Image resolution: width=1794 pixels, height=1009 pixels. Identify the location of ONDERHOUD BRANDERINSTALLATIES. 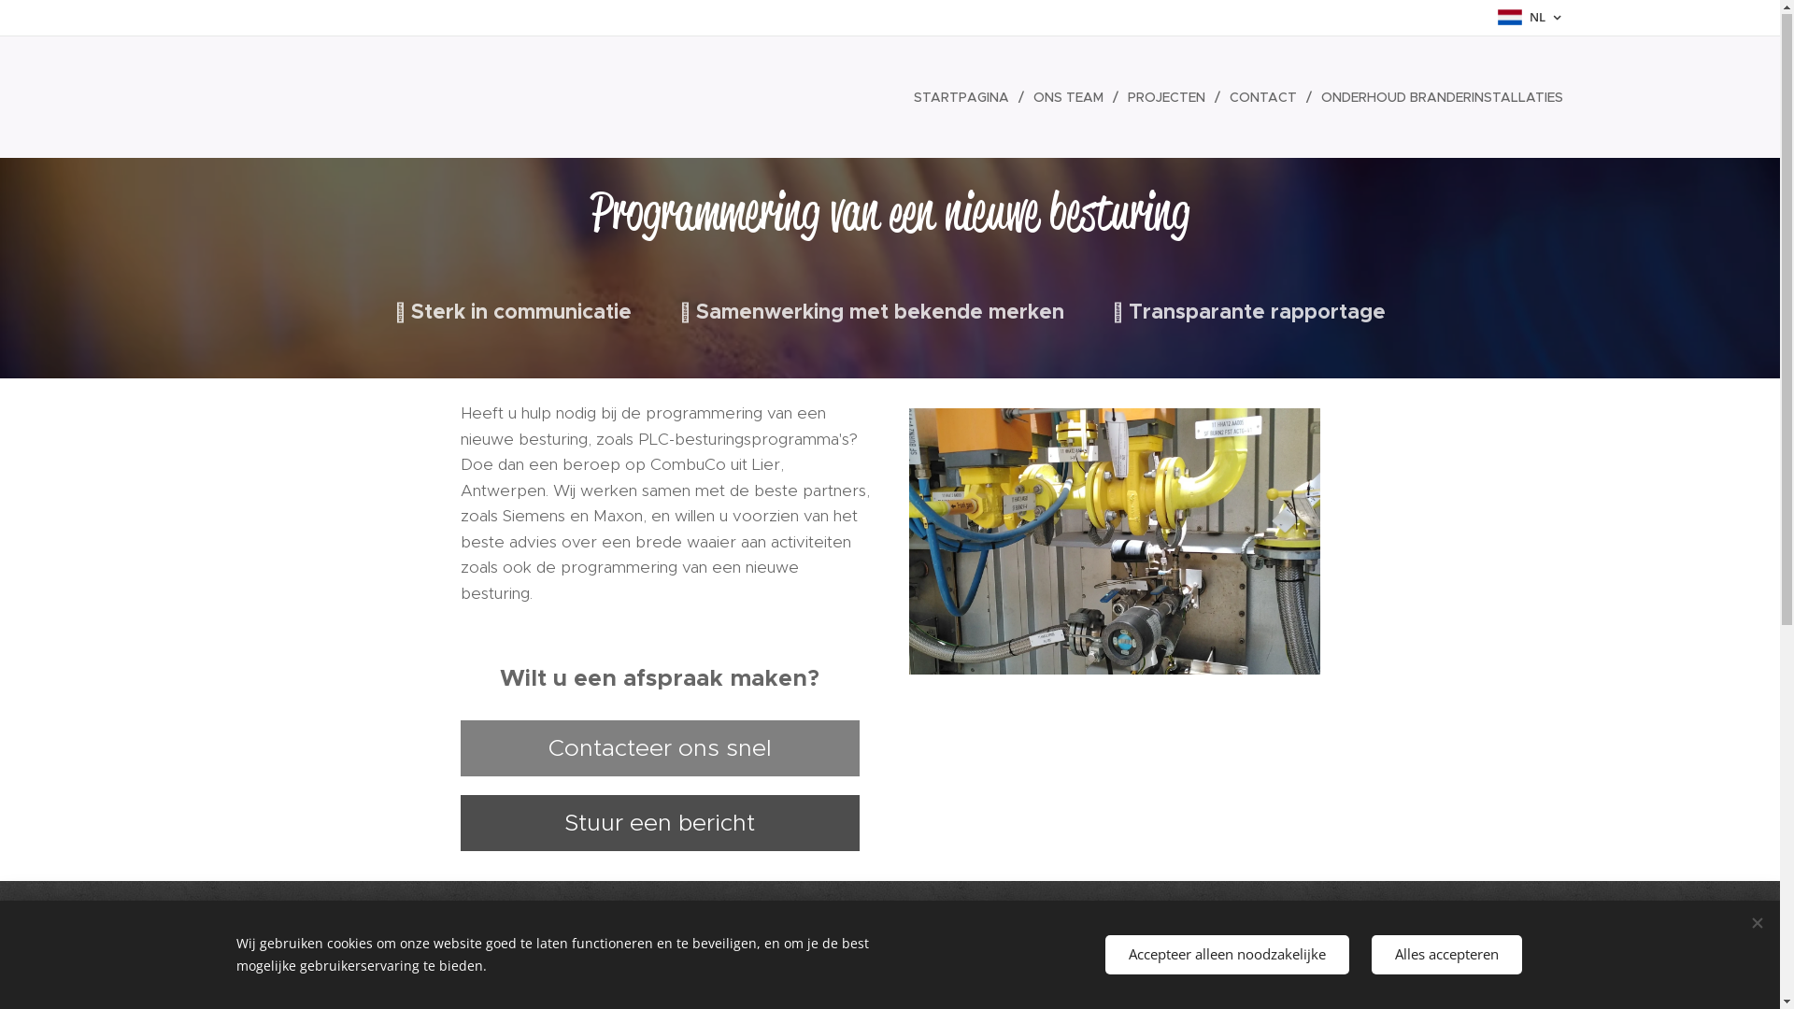
(1437, 98).